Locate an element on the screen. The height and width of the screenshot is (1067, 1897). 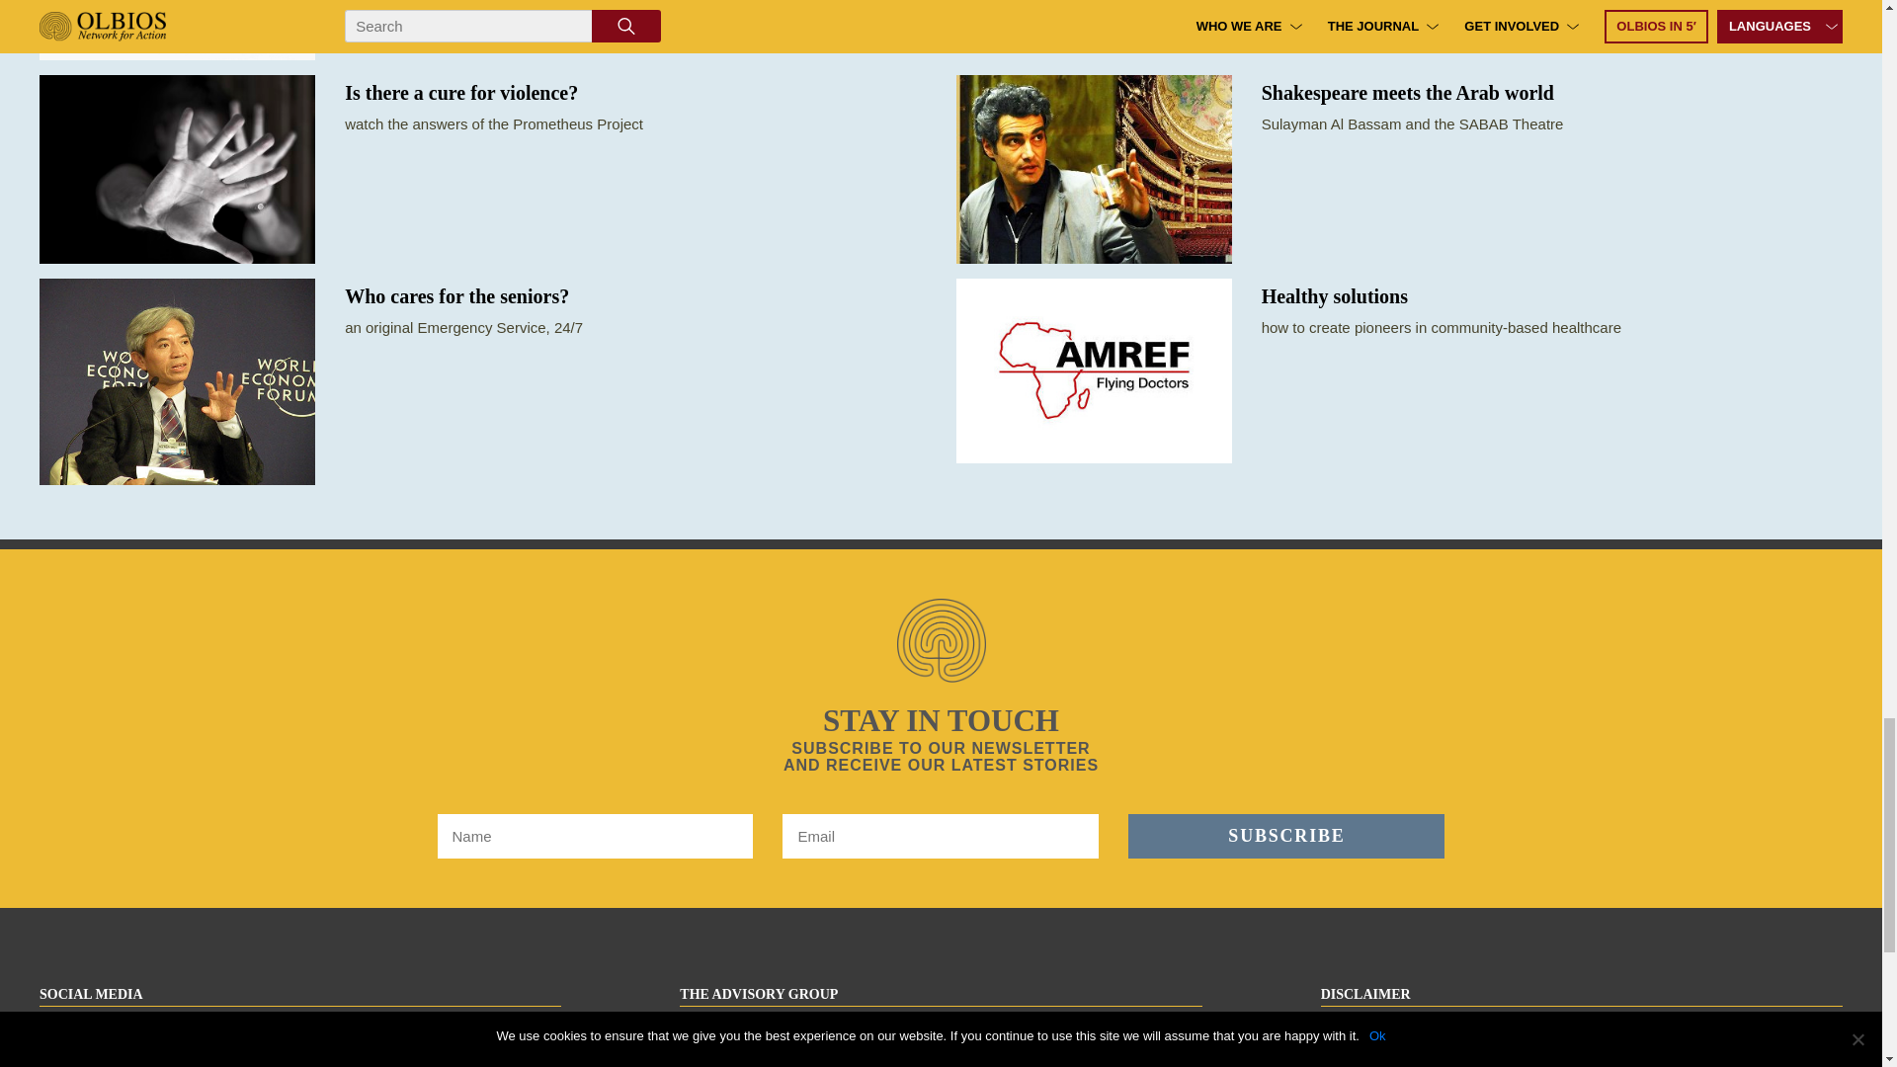
Subscribe is located at coordinates (1286, 836).